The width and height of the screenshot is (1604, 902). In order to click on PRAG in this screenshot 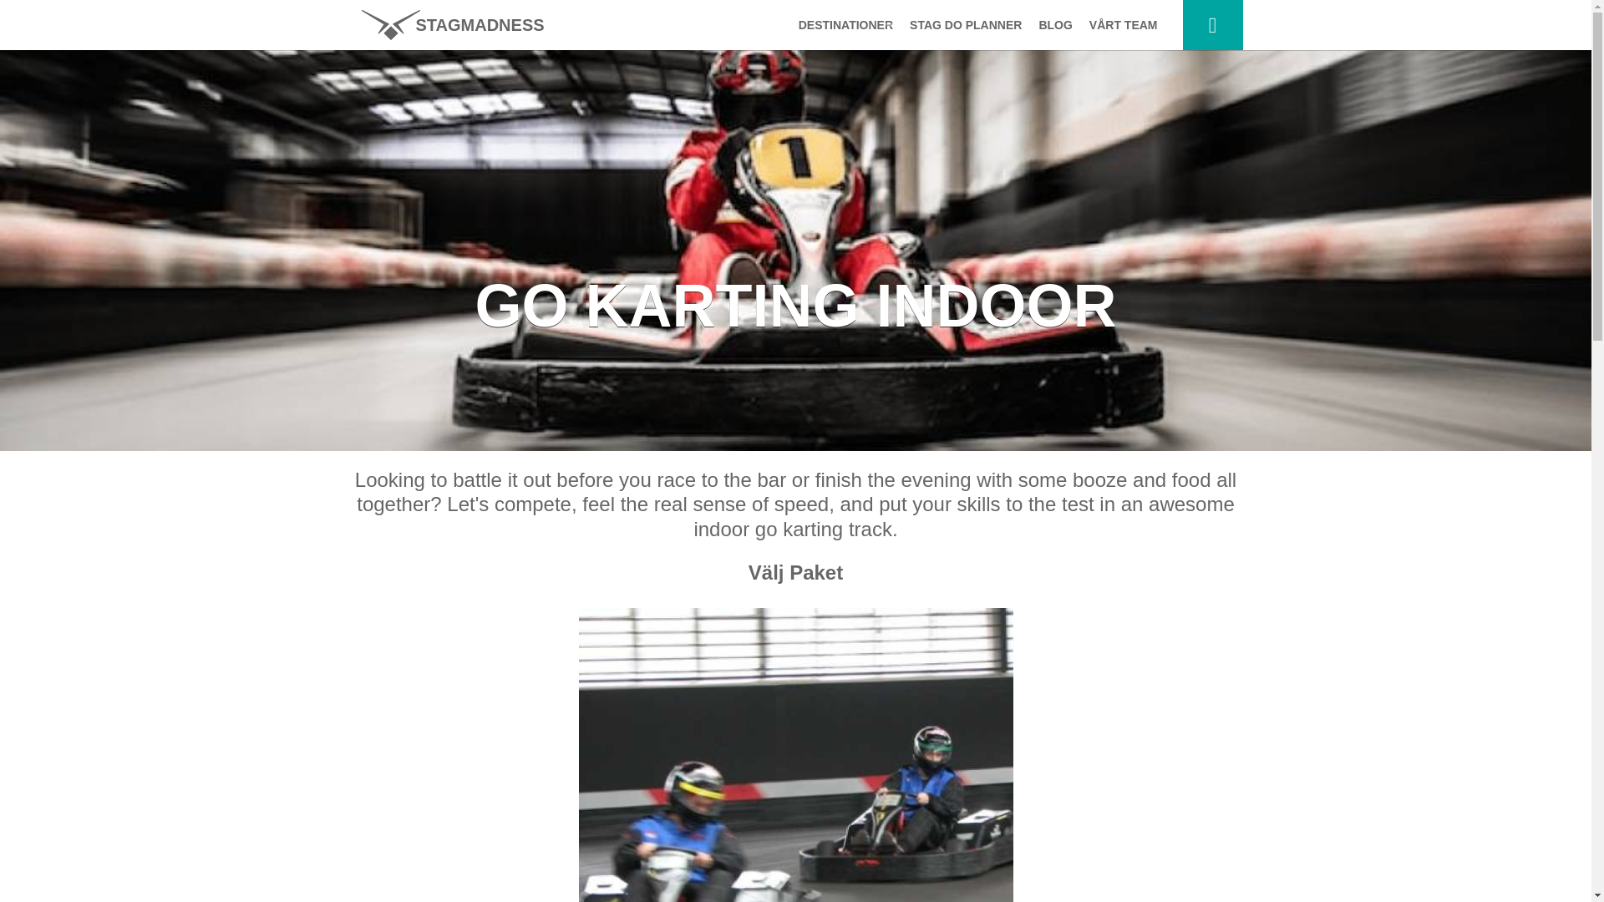, I will do `click(842, 100)`.